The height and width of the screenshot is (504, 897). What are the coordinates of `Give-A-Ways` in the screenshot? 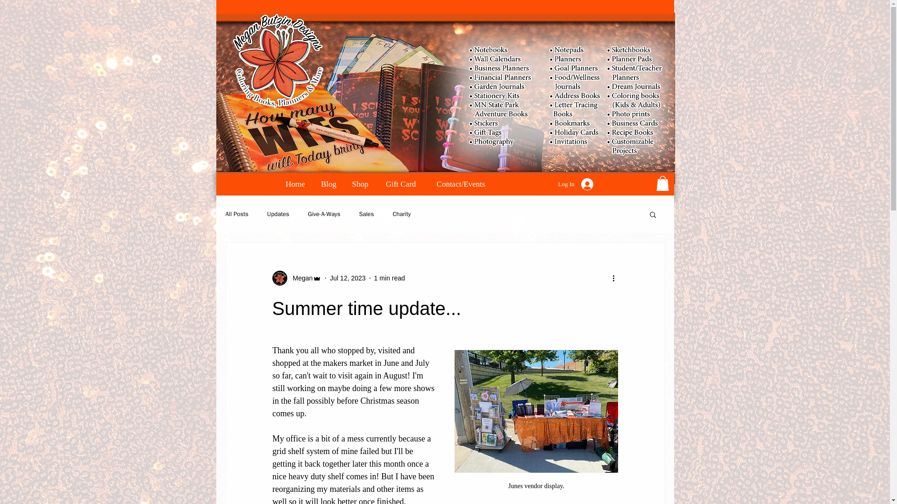 It's located at (323, 214).